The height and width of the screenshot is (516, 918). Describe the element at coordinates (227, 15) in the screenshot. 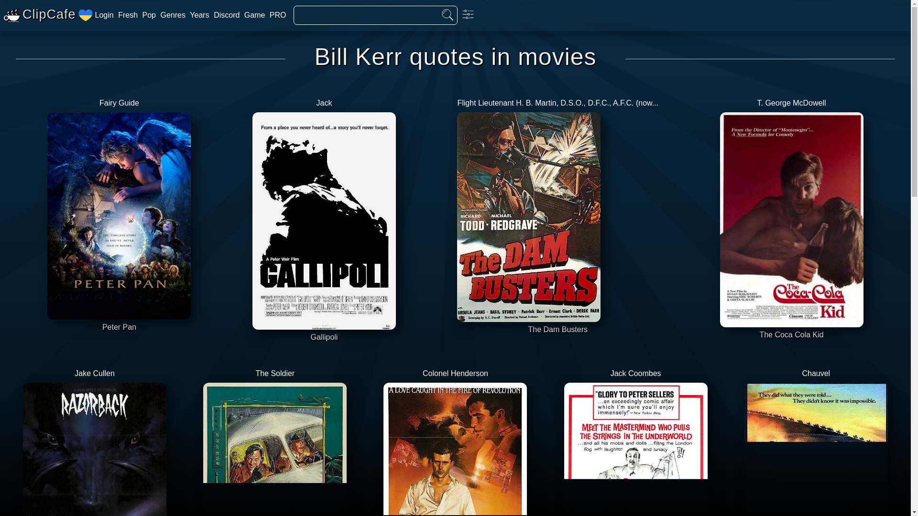

I see `Join our discord` at that location.